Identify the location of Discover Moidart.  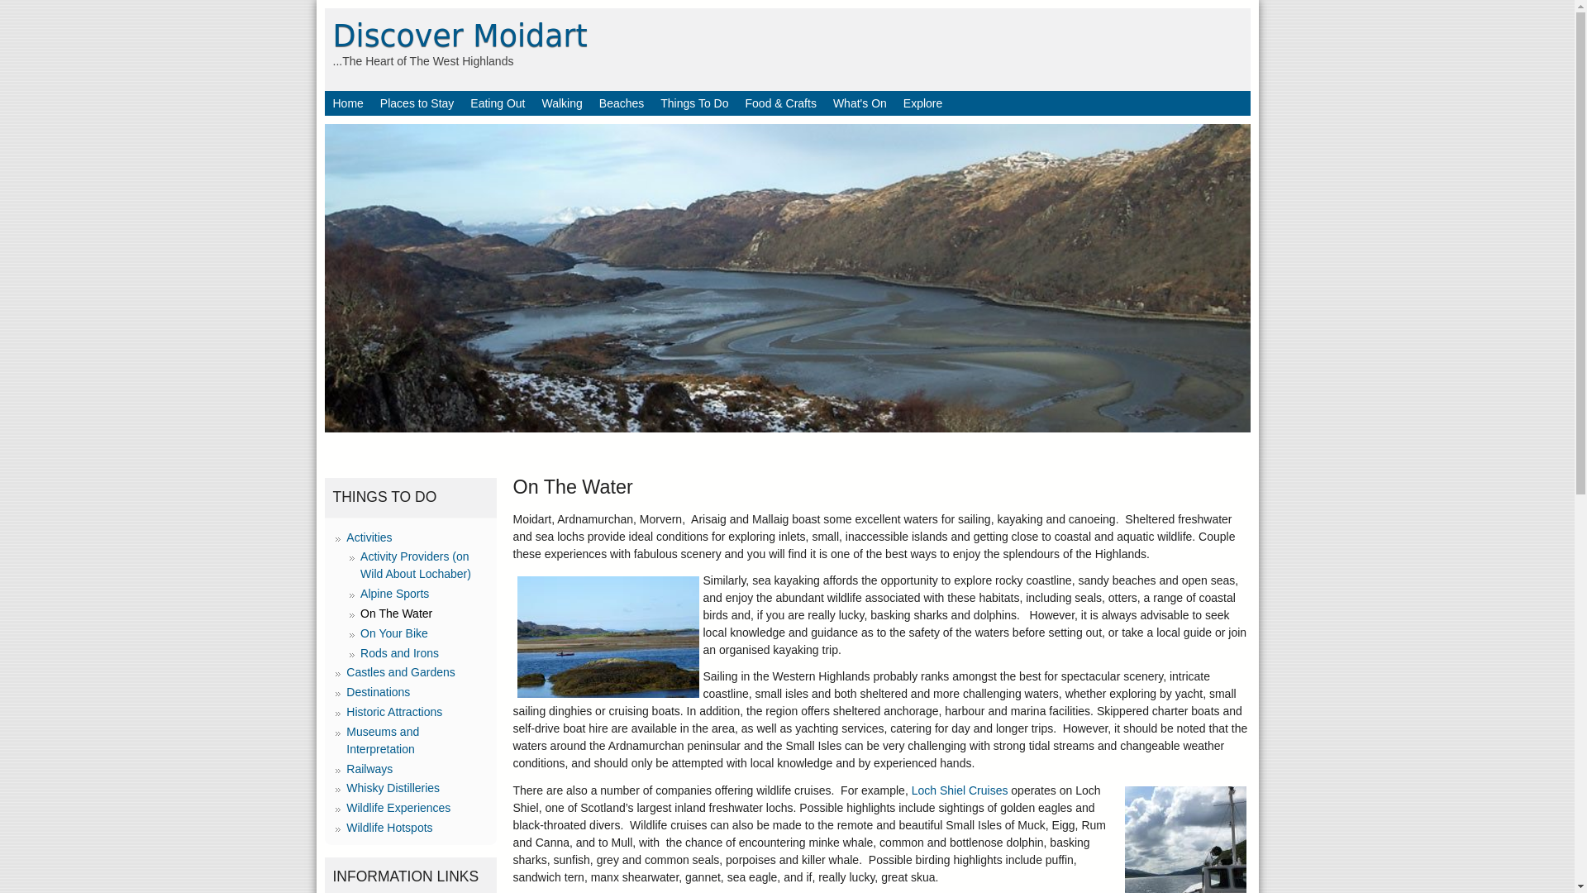
(460, 35).